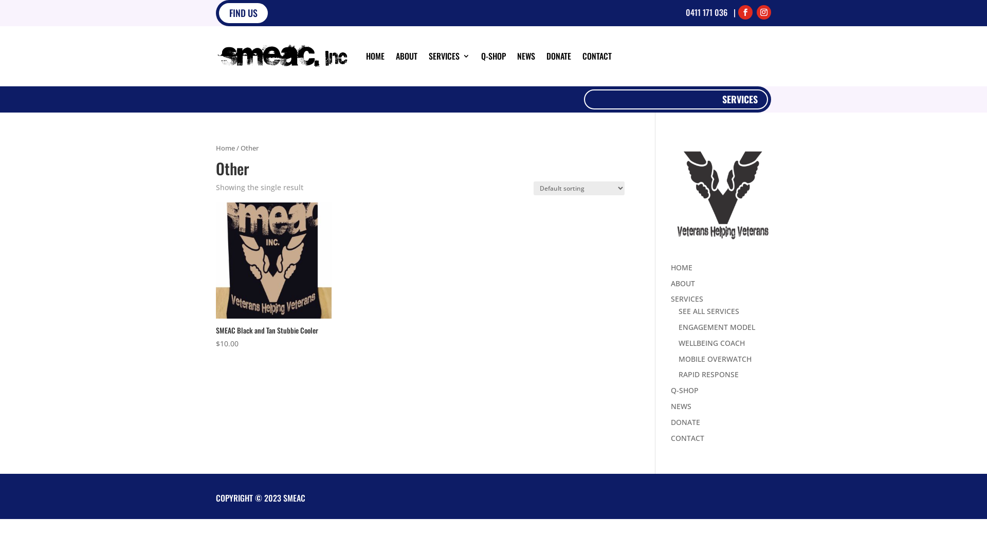  Describe the element at coordinates (559, 57) in the screenshot. I see `DONATE` at that location.